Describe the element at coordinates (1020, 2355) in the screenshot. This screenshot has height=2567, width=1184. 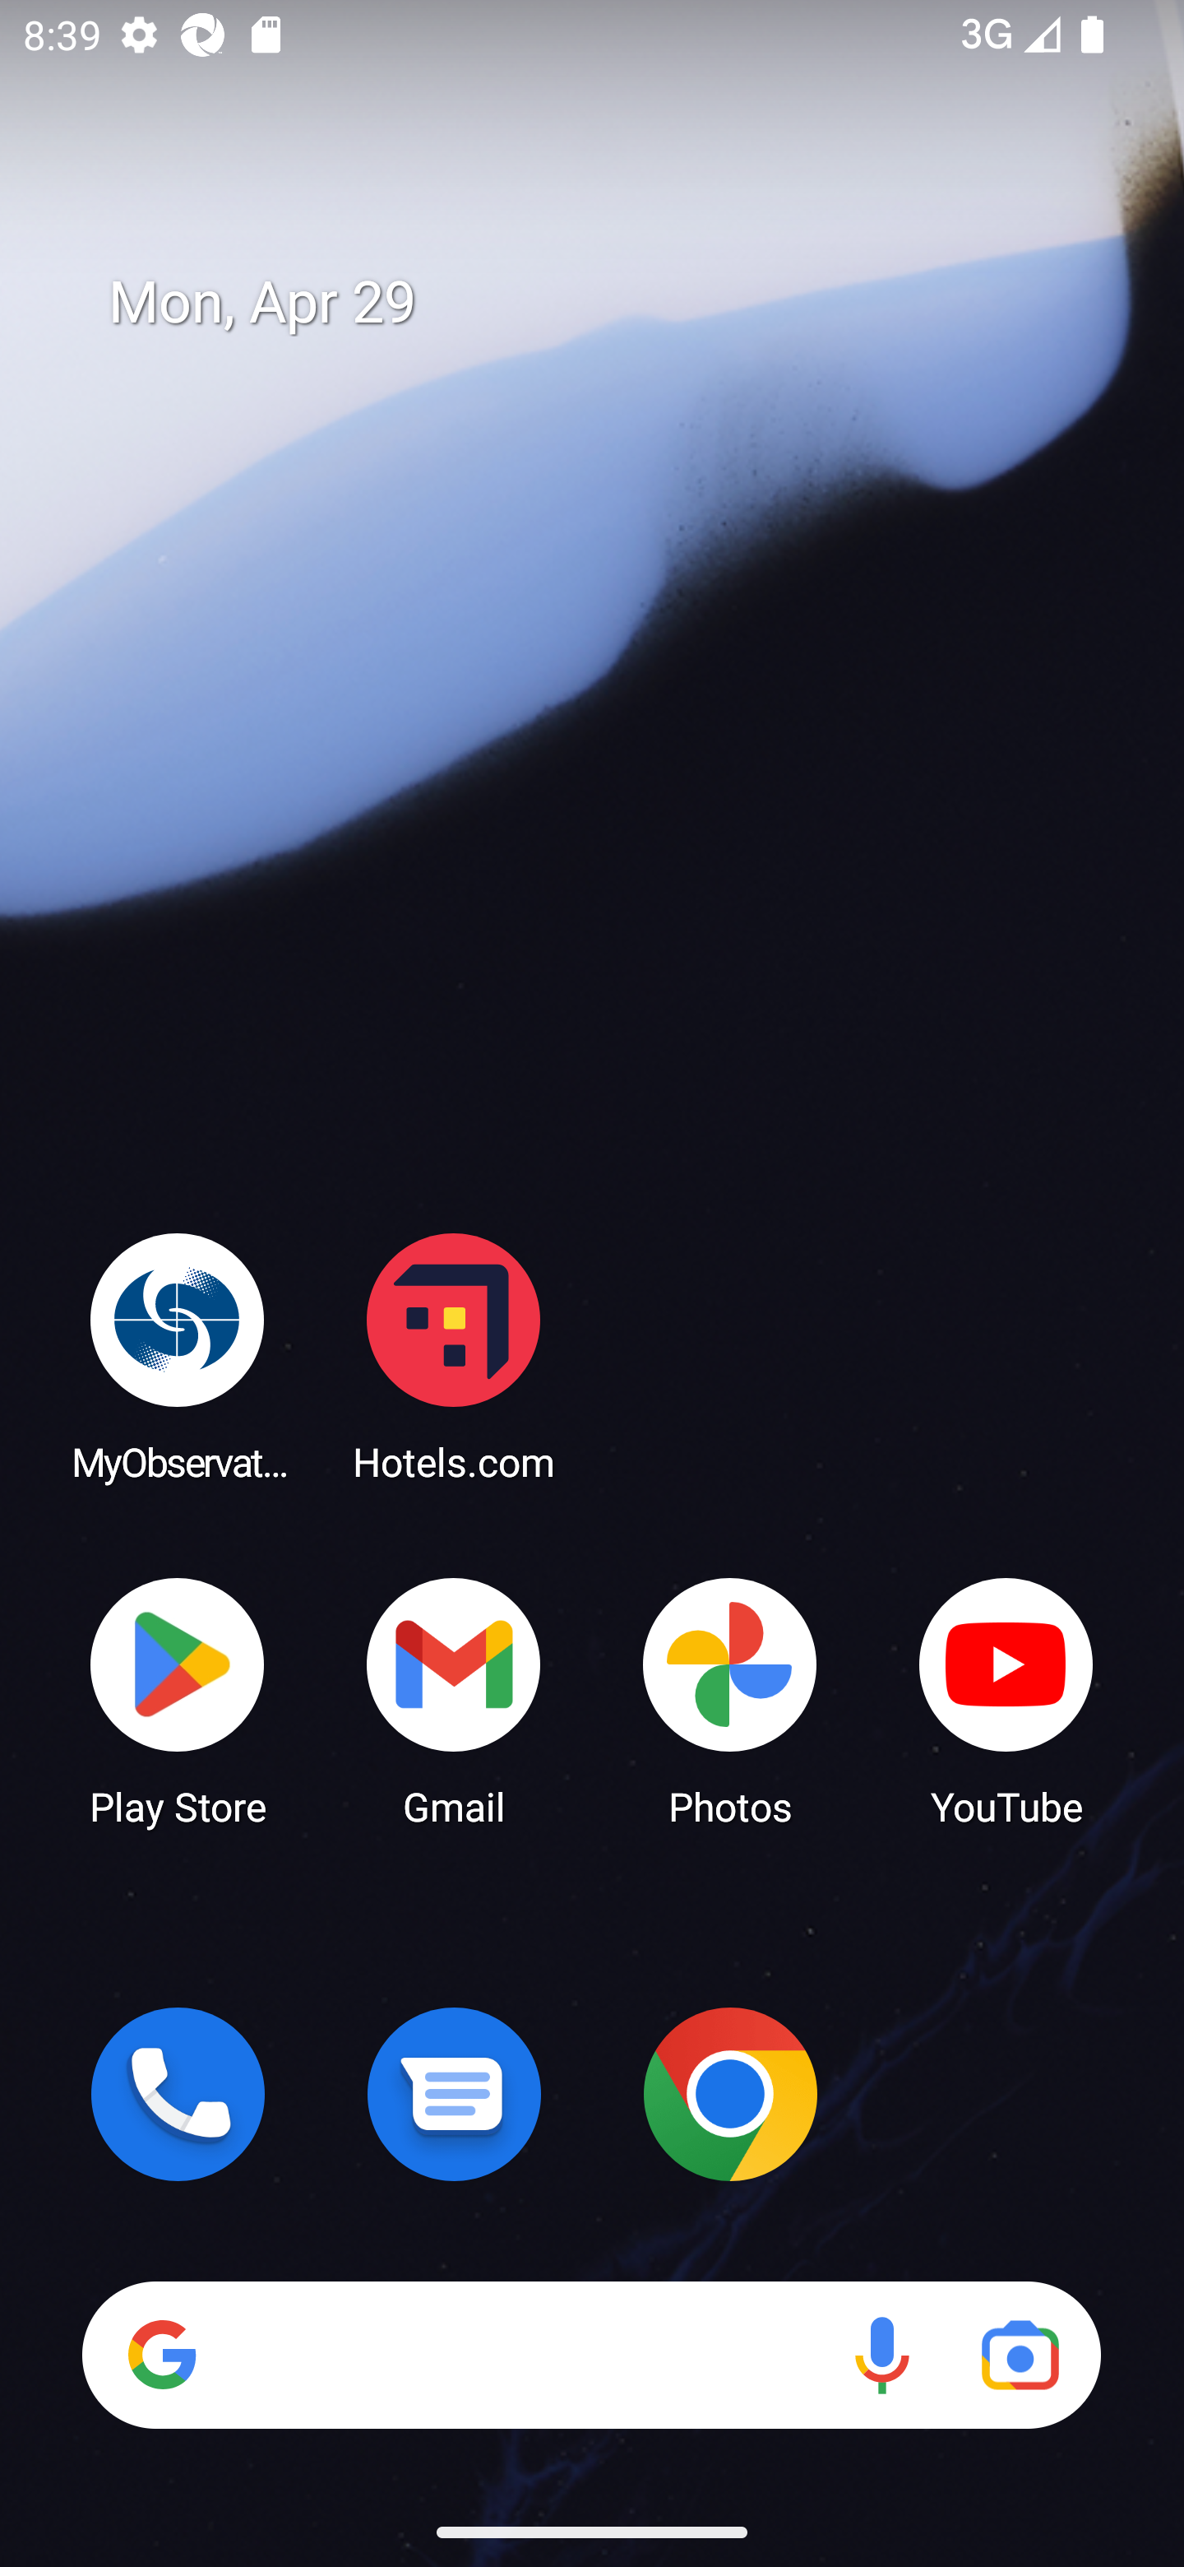
I see `Google Lens` at that location.